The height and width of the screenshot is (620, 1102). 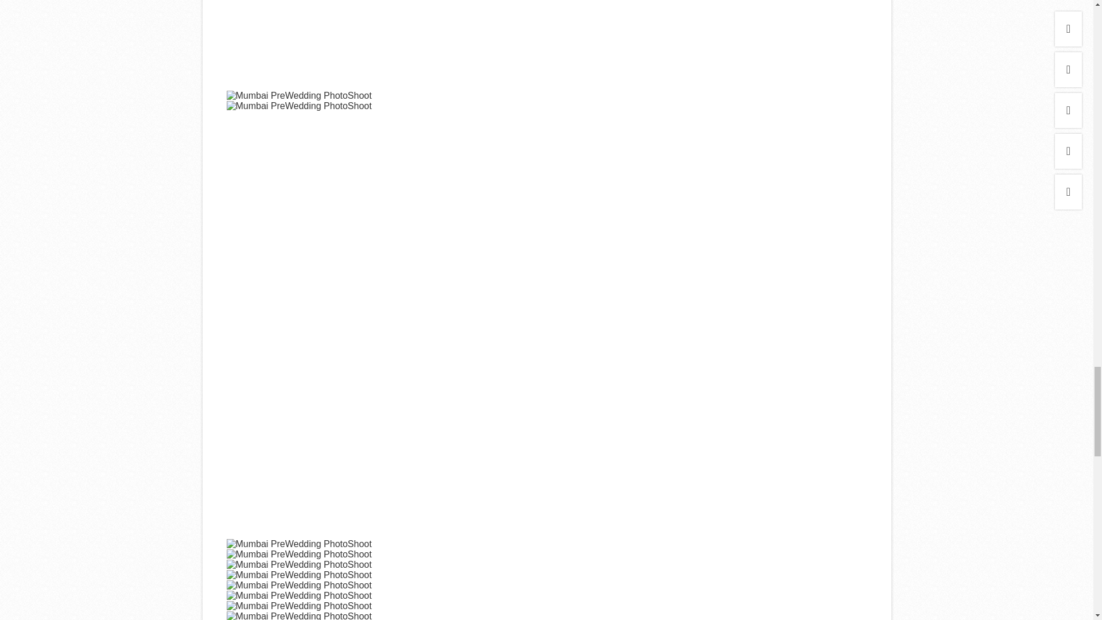 What do you see at coordinates (298, 553) in the screenshot?
I see `Mumbai PreWedding PhotoShoot` at bounding box center [298, 553].